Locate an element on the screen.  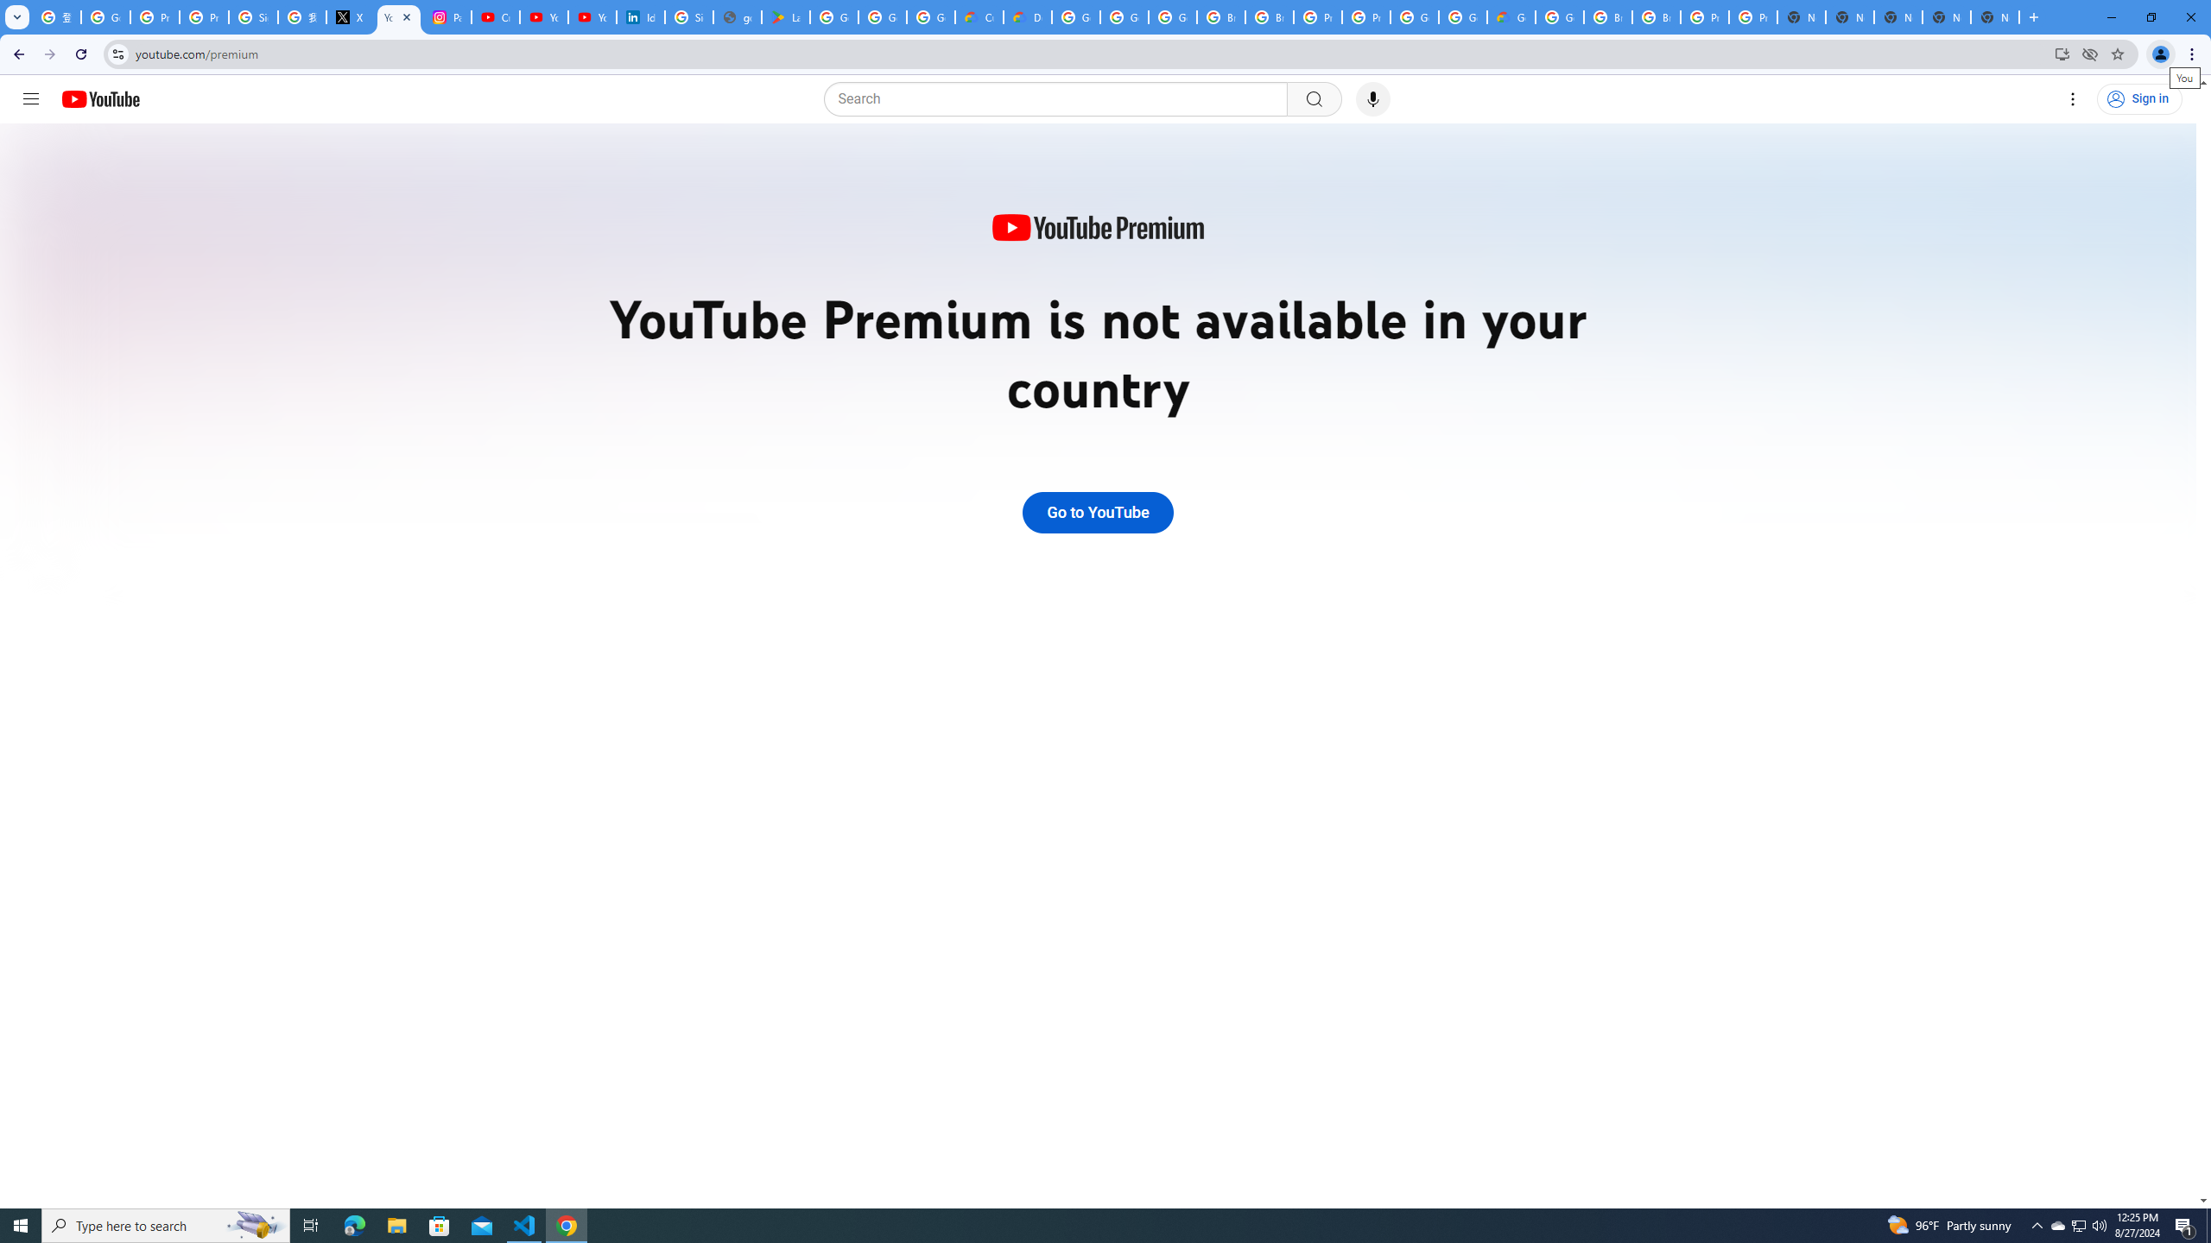
YouTube Culture & Trends - YouTube Top 10, 2021 is located at coordinates (592, 17).